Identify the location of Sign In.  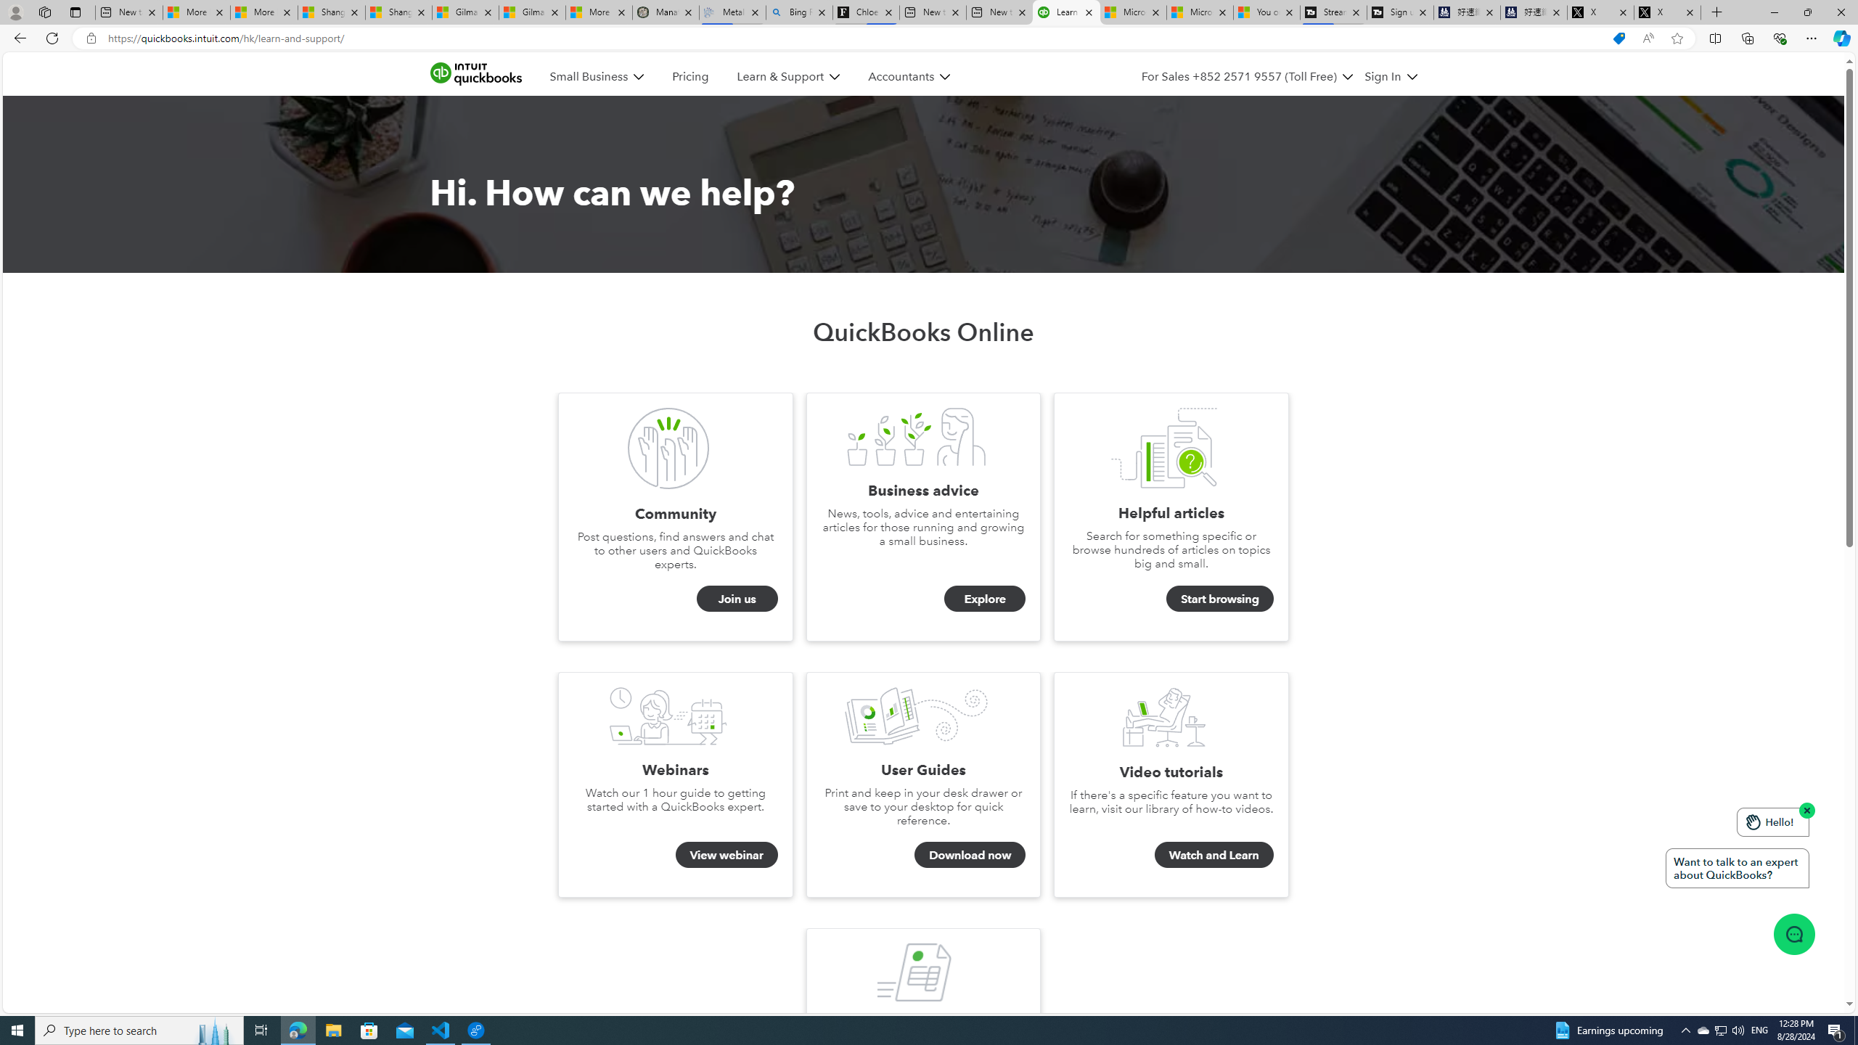
(1382, 77).